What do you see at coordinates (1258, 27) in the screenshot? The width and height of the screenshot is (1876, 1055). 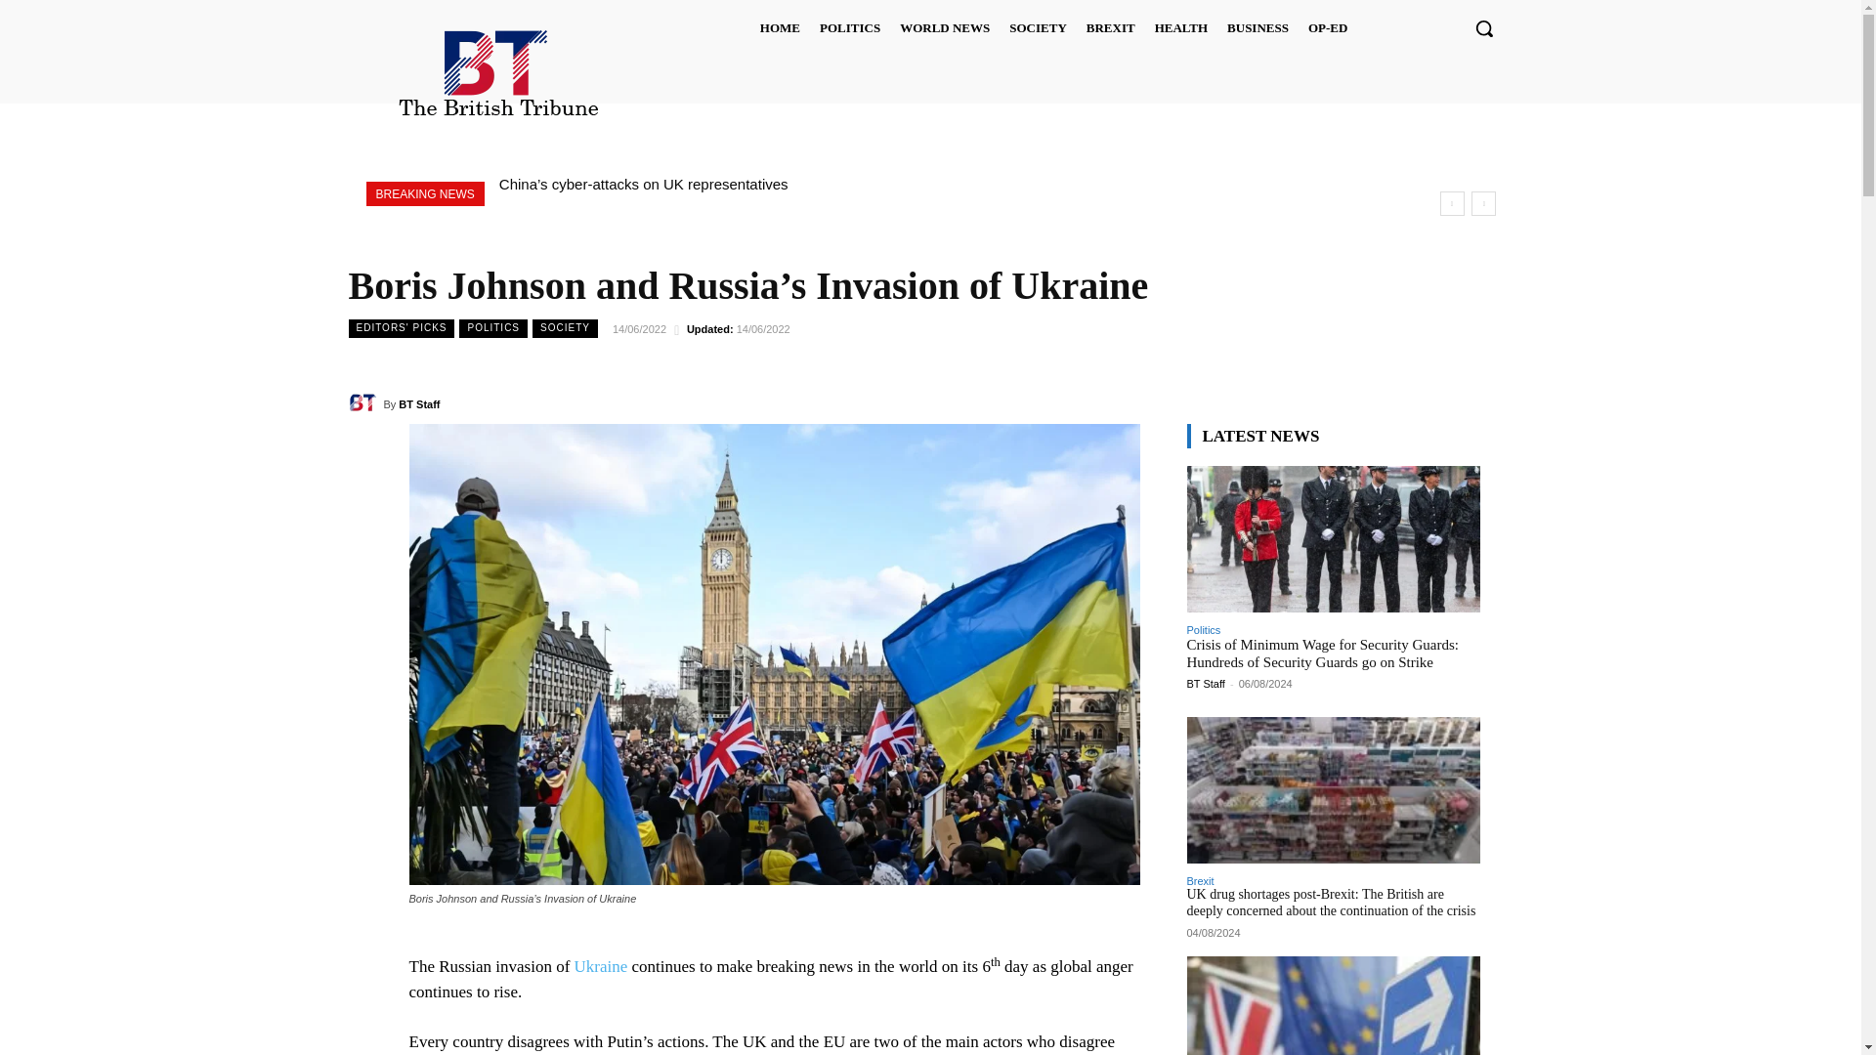 I see `BUSINESS` at bounding box center [1258, 27].